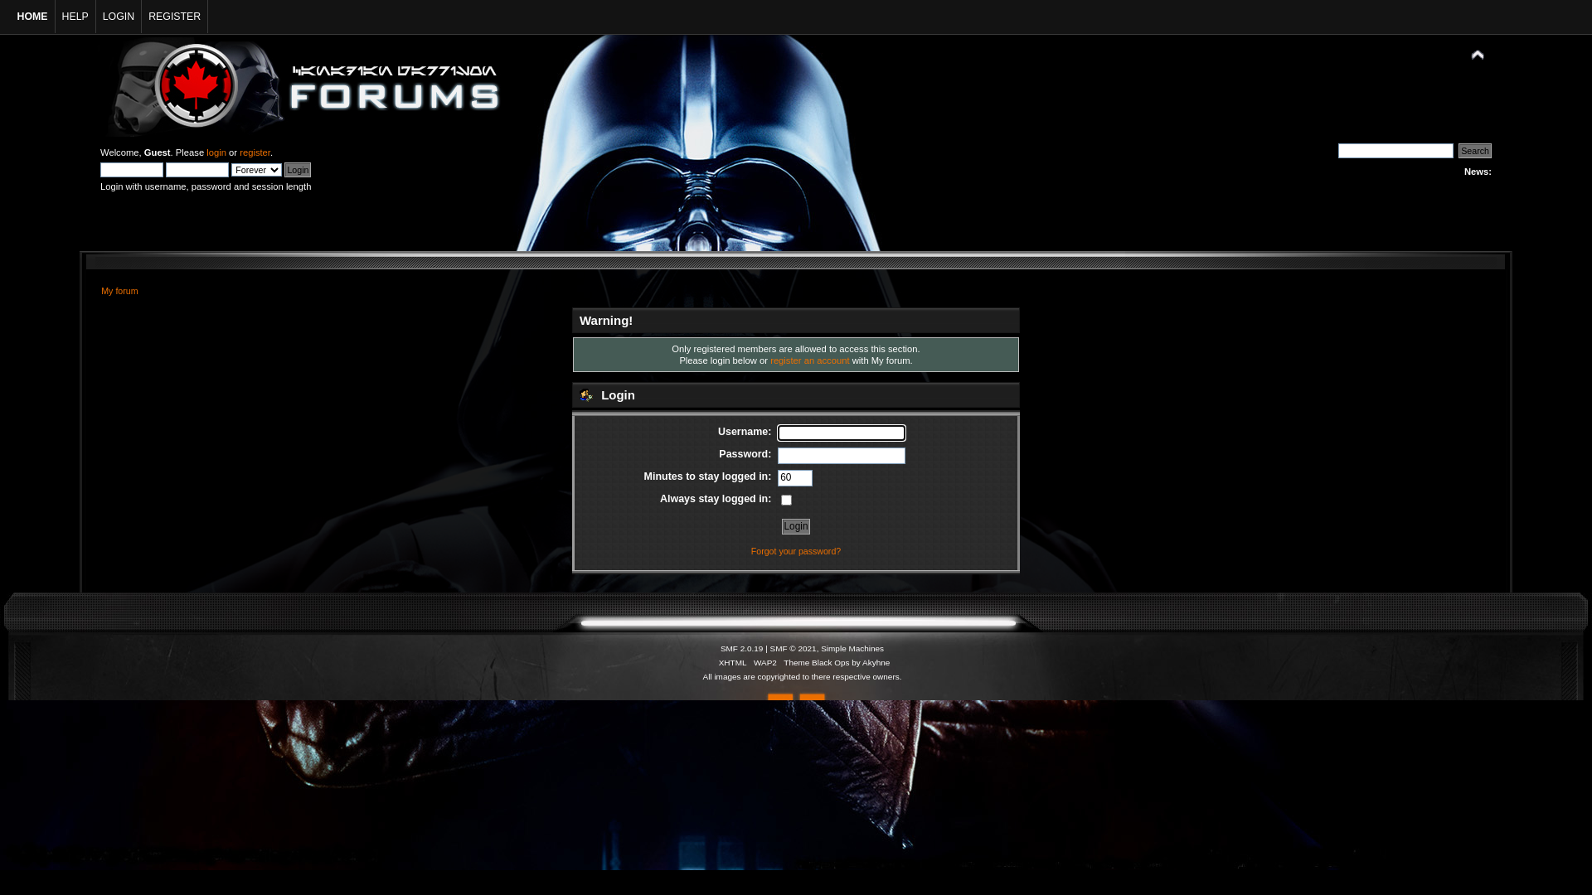 The height and width of the screenshot is (895, 1592). Describe the element at coordinates (255, 152) in the screenshot. I see `register` at that location.